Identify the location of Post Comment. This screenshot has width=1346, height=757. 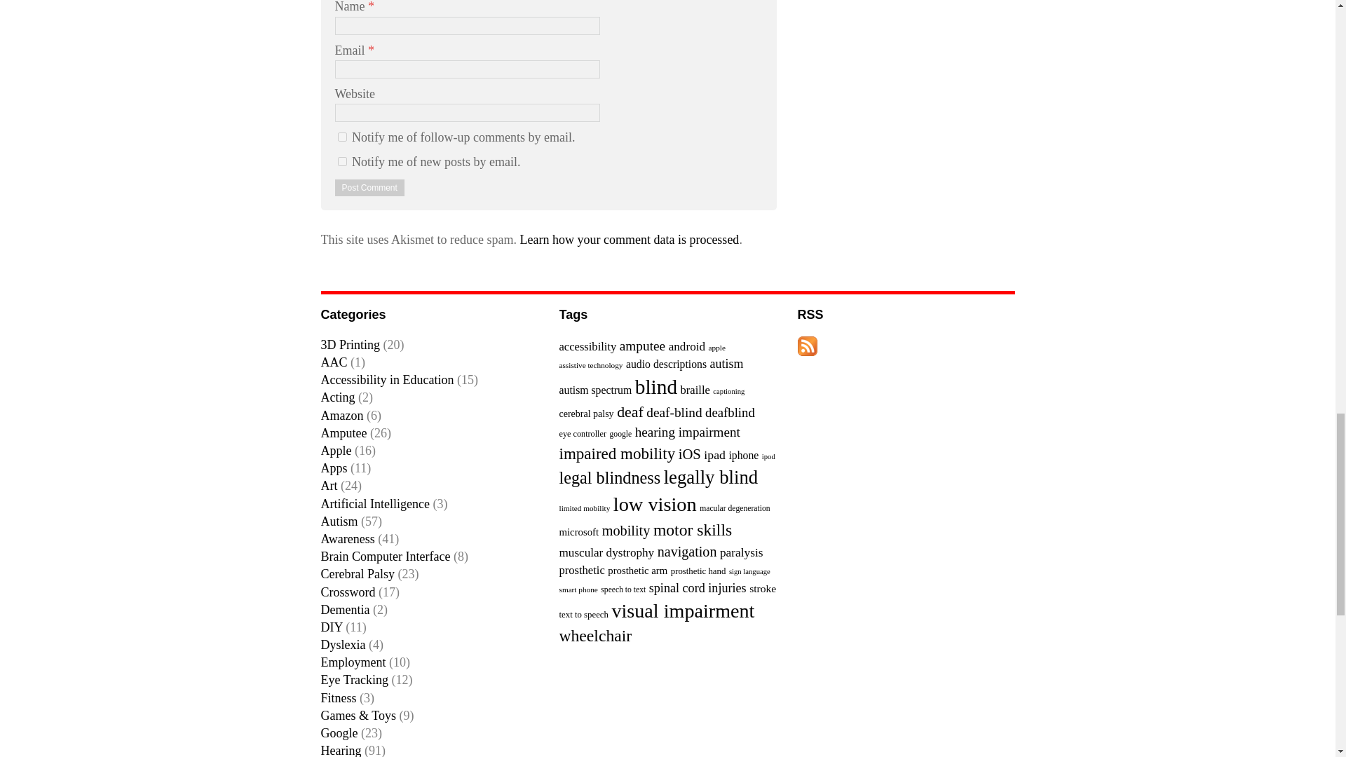
(370, 187).